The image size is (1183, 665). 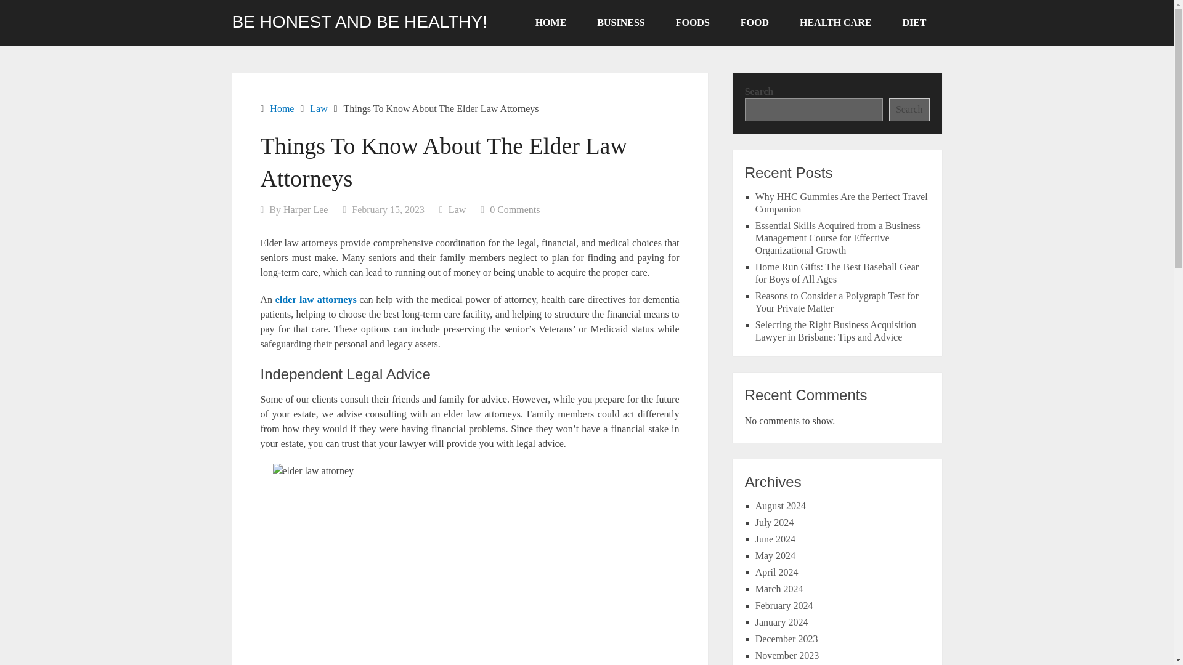 I want to click on Home Run Gifts: The Best Baseball Gear for Boys of All Ages, so click(x=837, y=273).